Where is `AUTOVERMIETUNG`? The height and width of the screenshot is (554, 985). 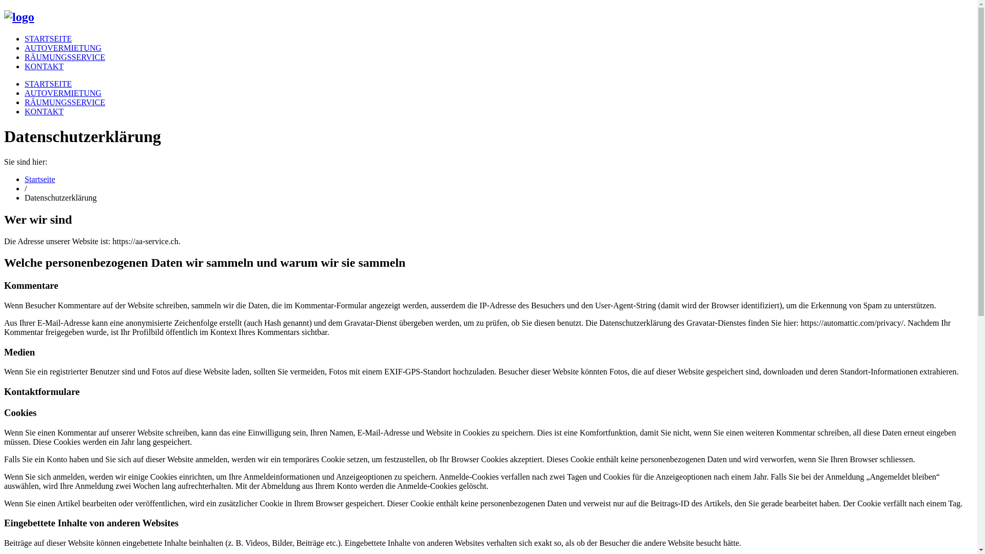
AUTOVERMIETUNG is located at coordinates (63, 93).